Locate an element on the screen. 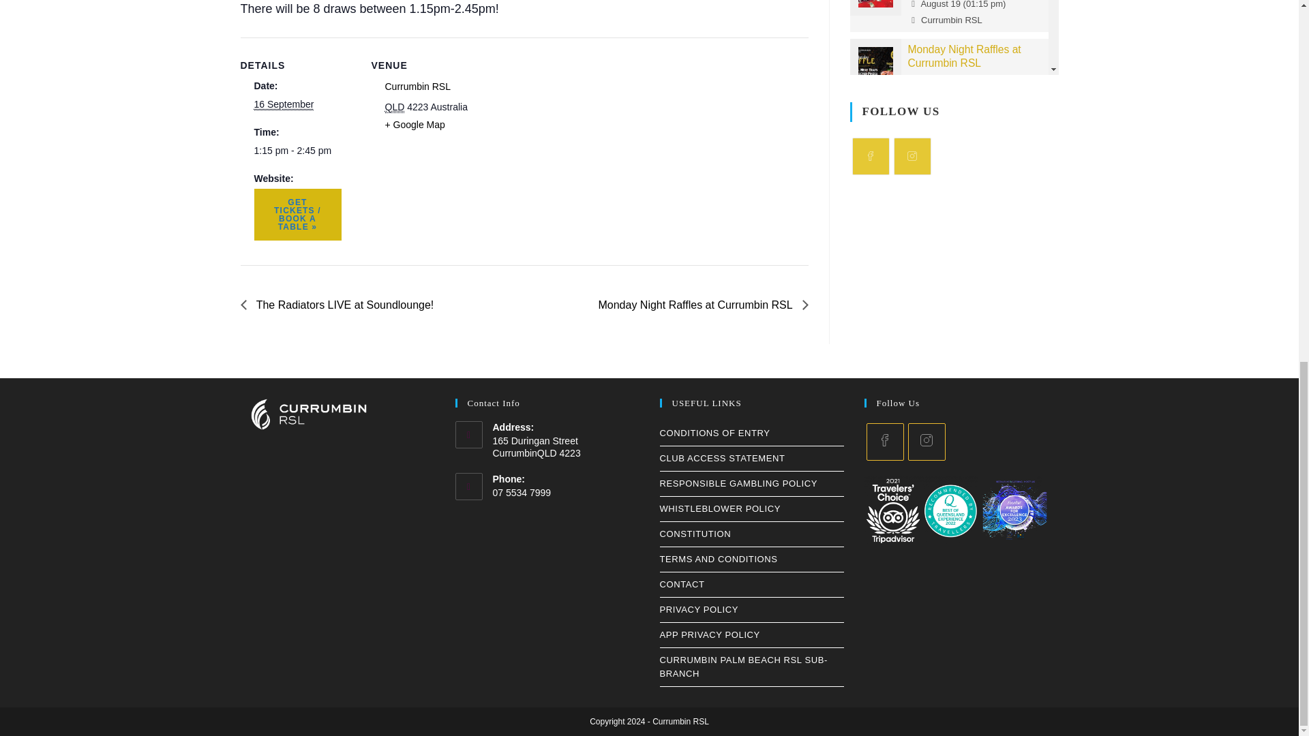  QLD is located at coordinates (394, 108).